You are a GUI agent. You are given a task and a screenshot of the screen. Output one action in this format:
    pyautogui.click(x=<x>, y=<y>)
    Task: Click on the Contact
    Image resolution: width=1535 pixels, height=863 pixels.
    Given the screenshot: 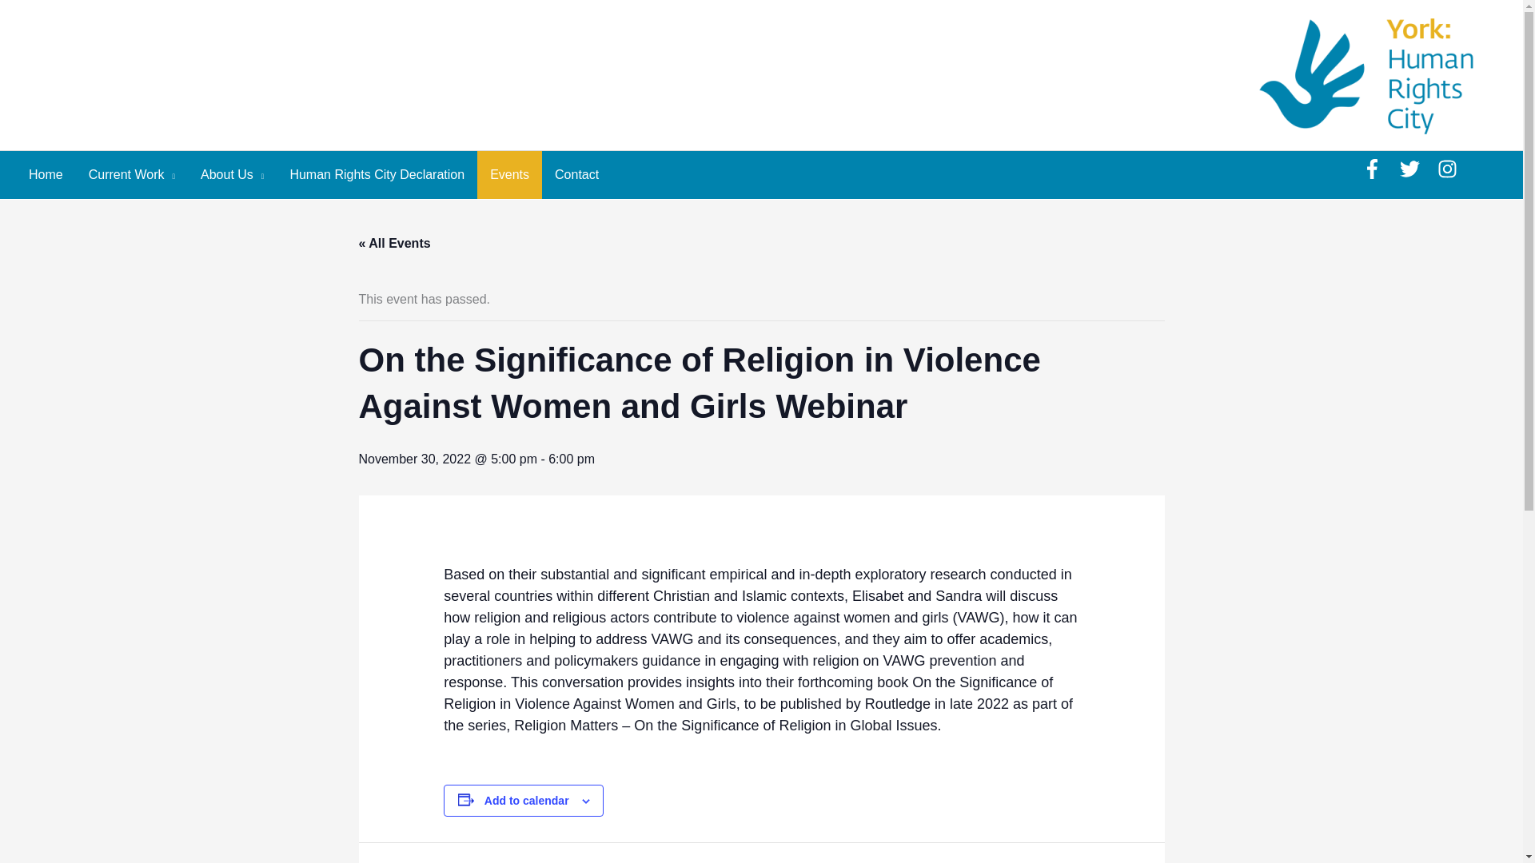 What is the action you would take?
    pyautogui.click(x=576, y=175)
    